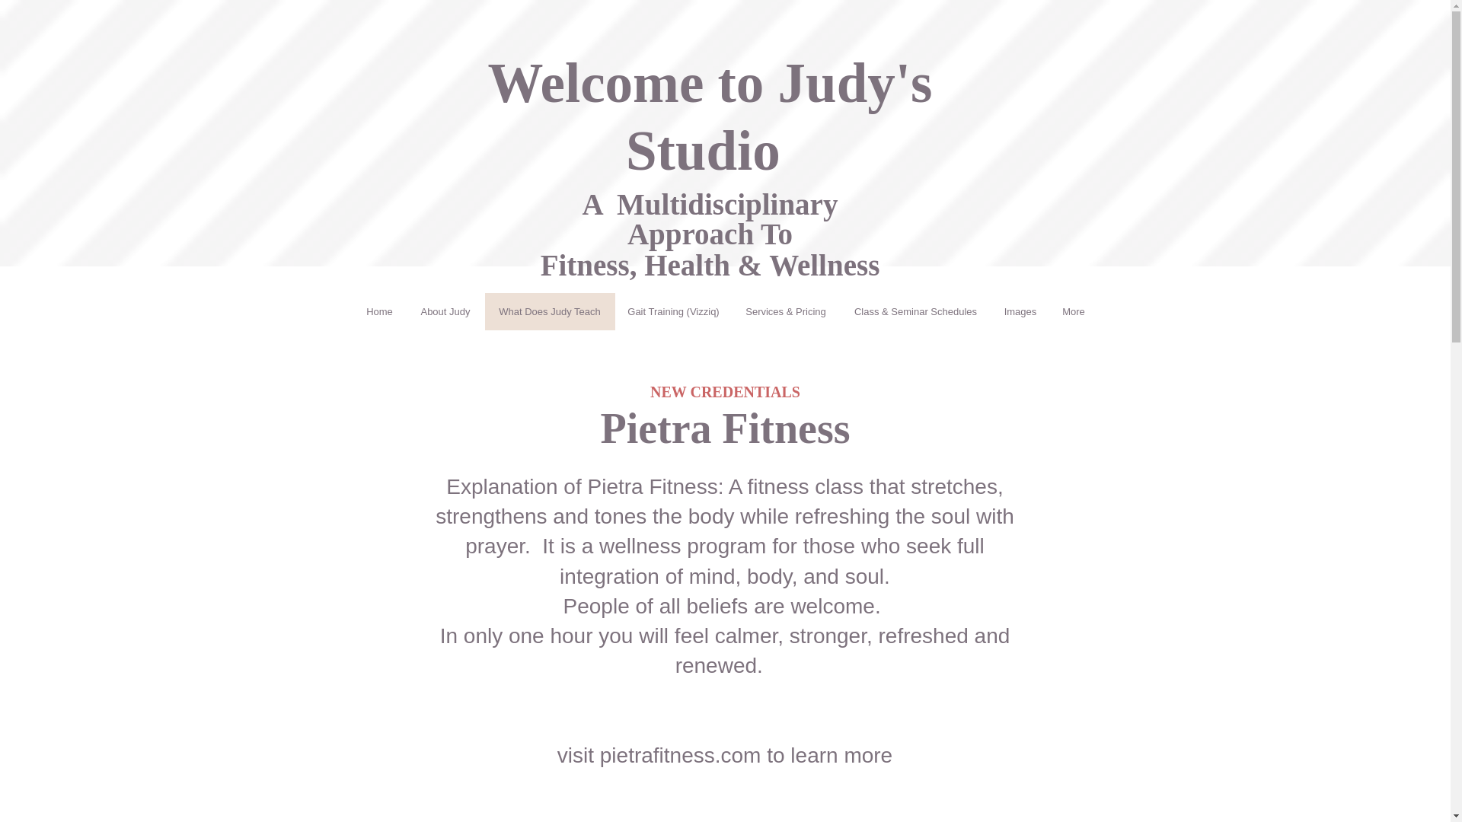  Describe the element at coordinates (646, 312) in the screenshot. I see `Home` at that location.